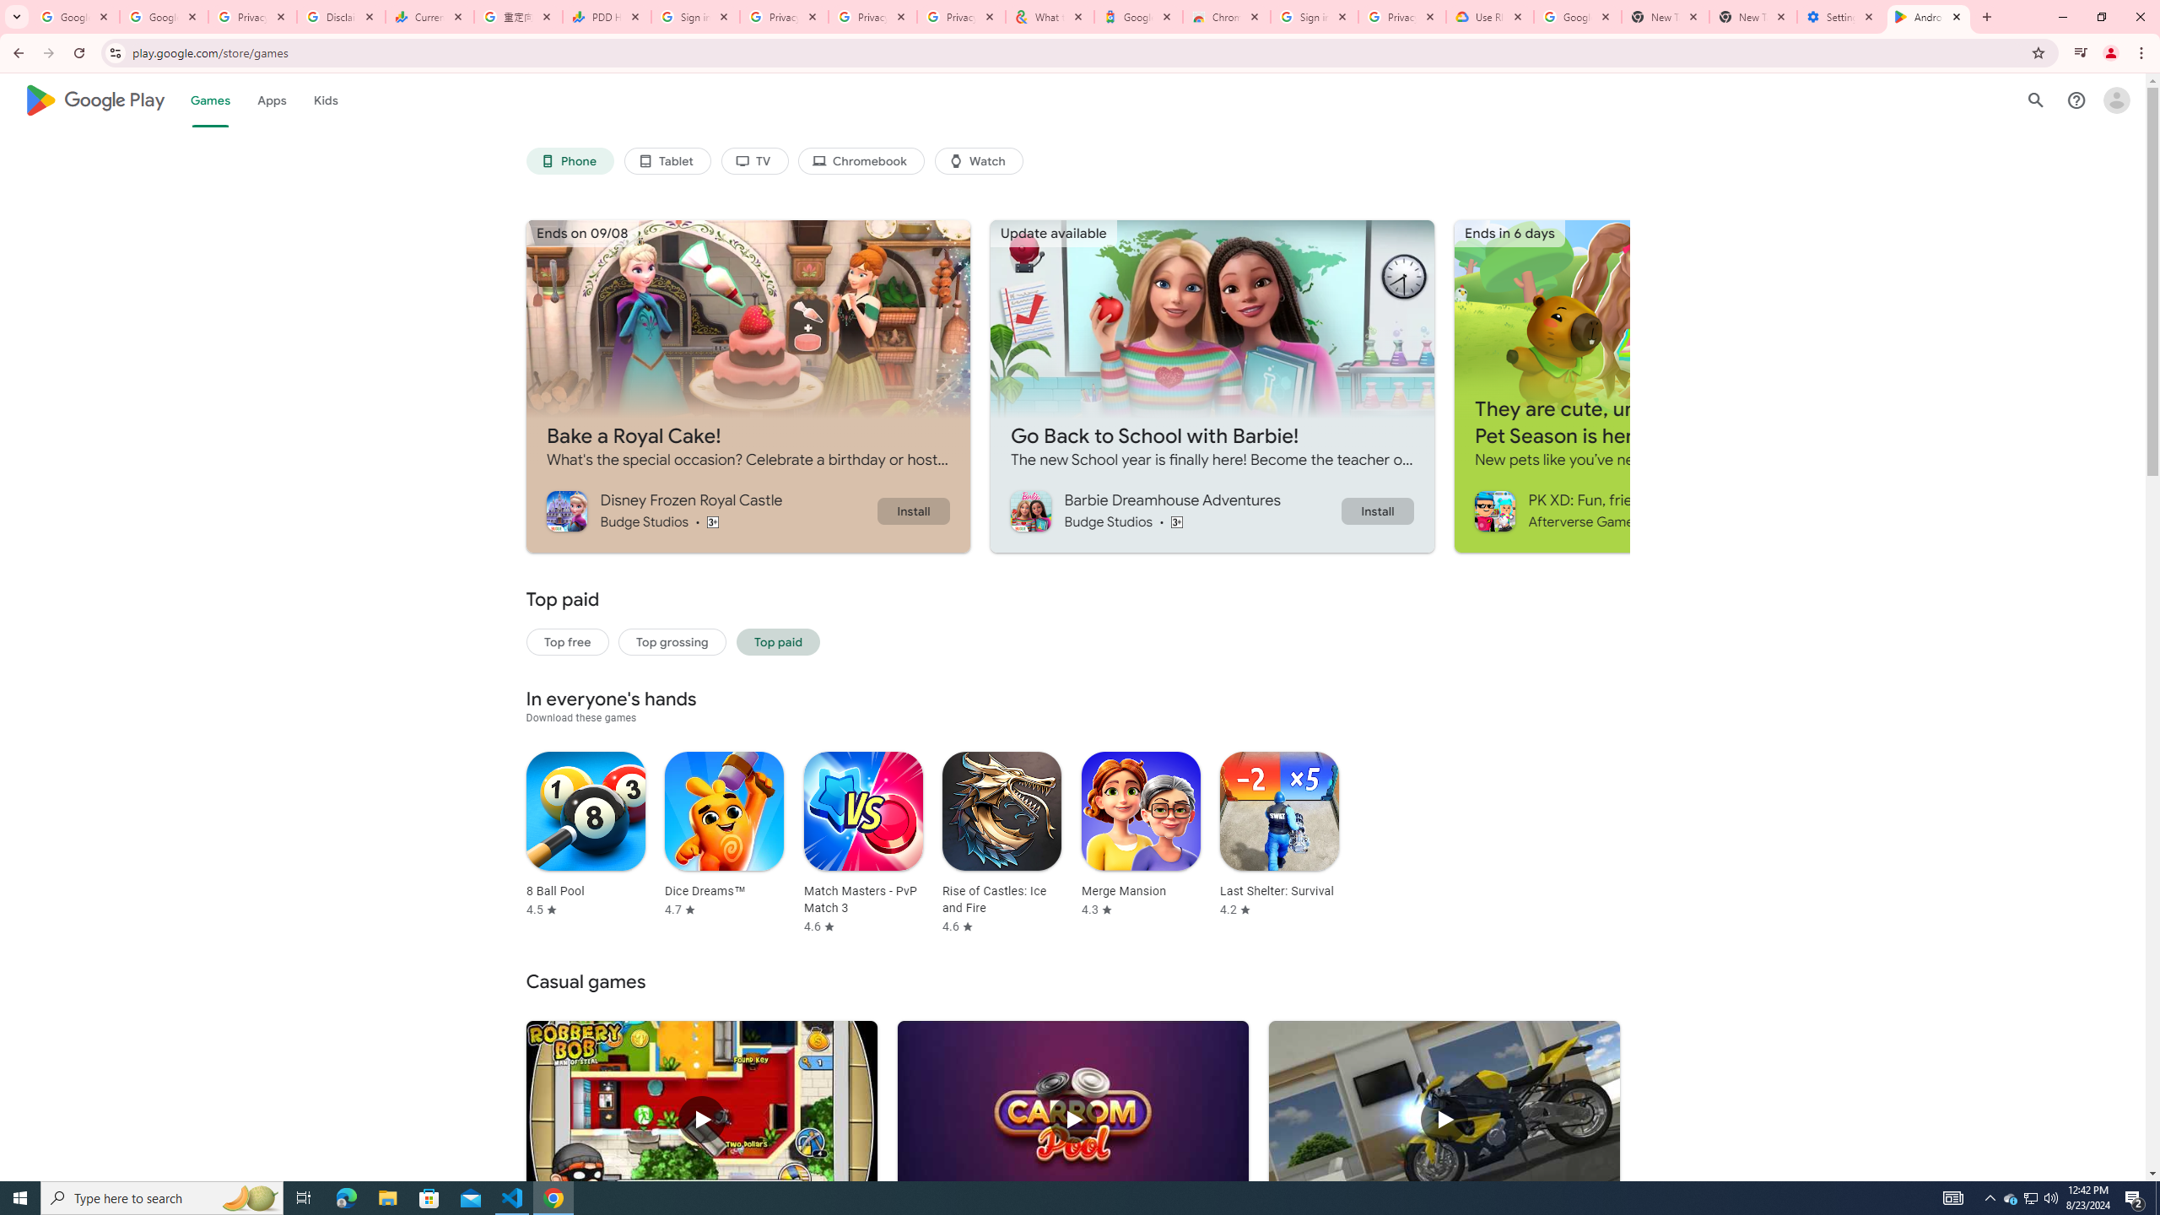  What do you see at coordinates (1176, 521) in the screenshot?
I see `Content rating Rated for 3+` at bounding box center [1176, 521].